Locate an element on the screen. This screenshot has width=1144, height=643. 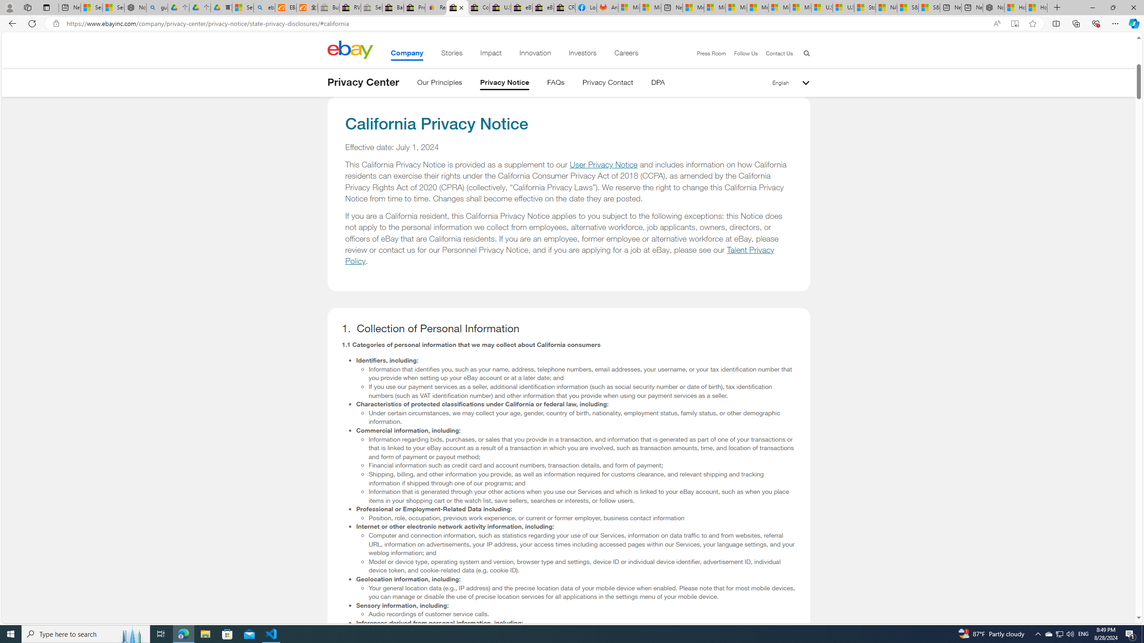
Privacy Notice is located at coordinates (505, 84).